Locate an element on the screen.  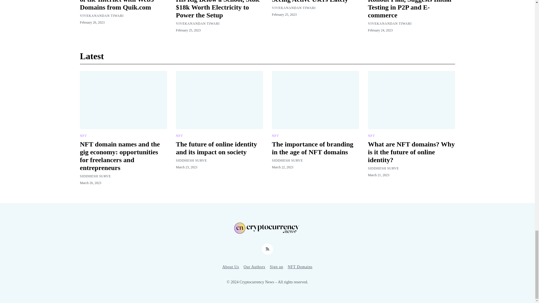
VIVEKANANDAN TIWARI is located at coordinates (197, 23).